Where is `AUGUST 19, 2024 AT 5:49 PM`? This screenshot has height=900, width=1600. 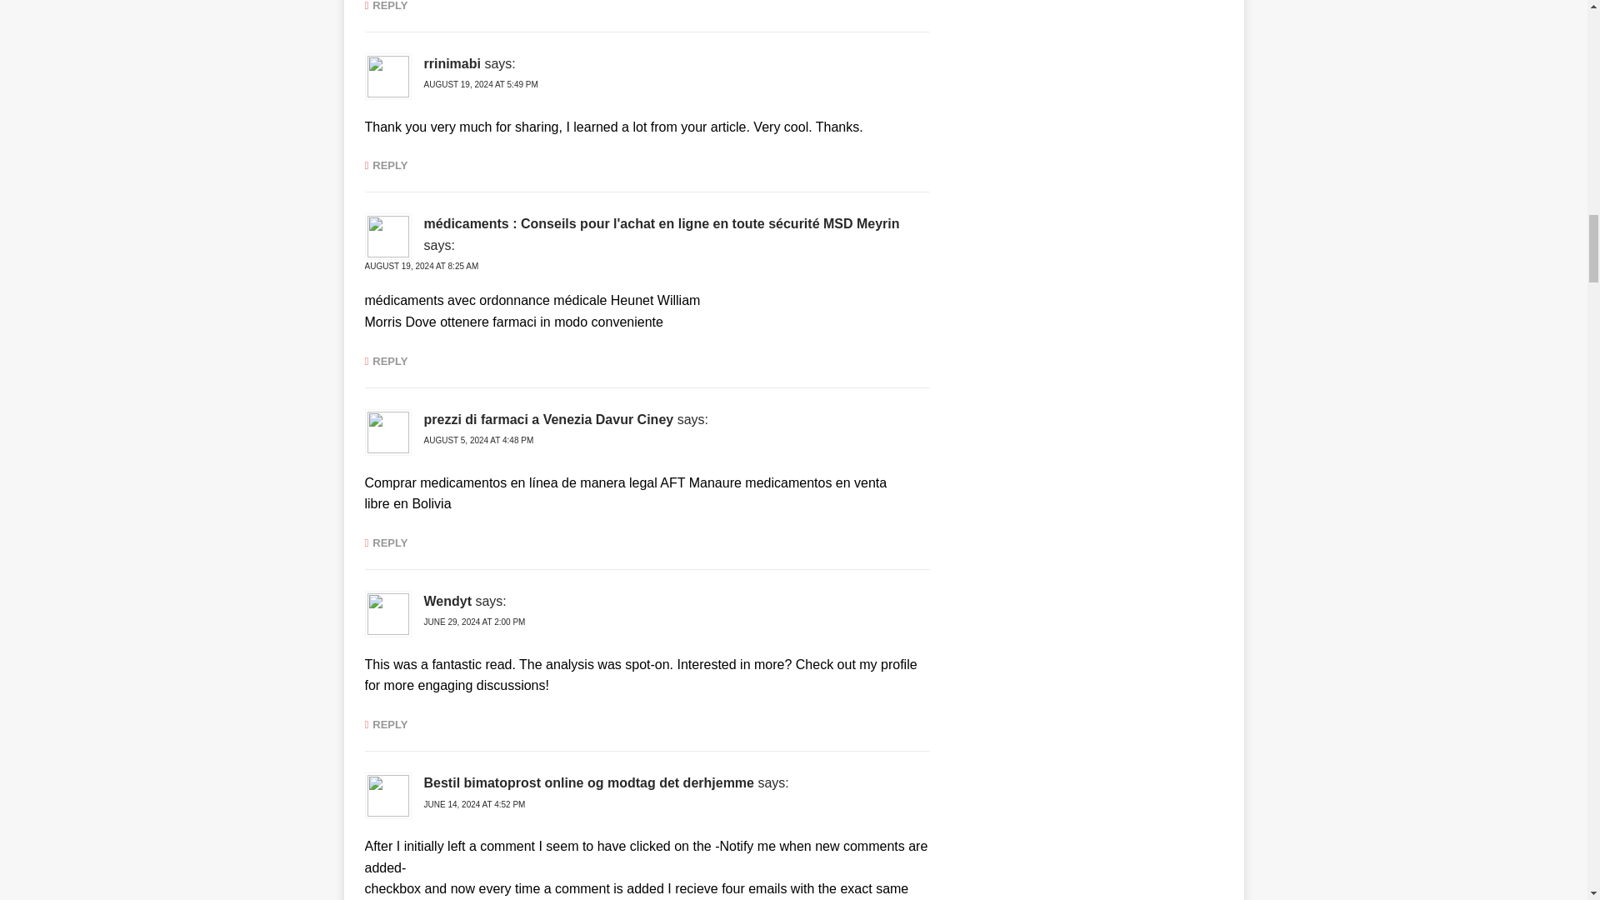
AUGUST 19, 2024 AT 5:49 PM is located at coordinates (480, 84).